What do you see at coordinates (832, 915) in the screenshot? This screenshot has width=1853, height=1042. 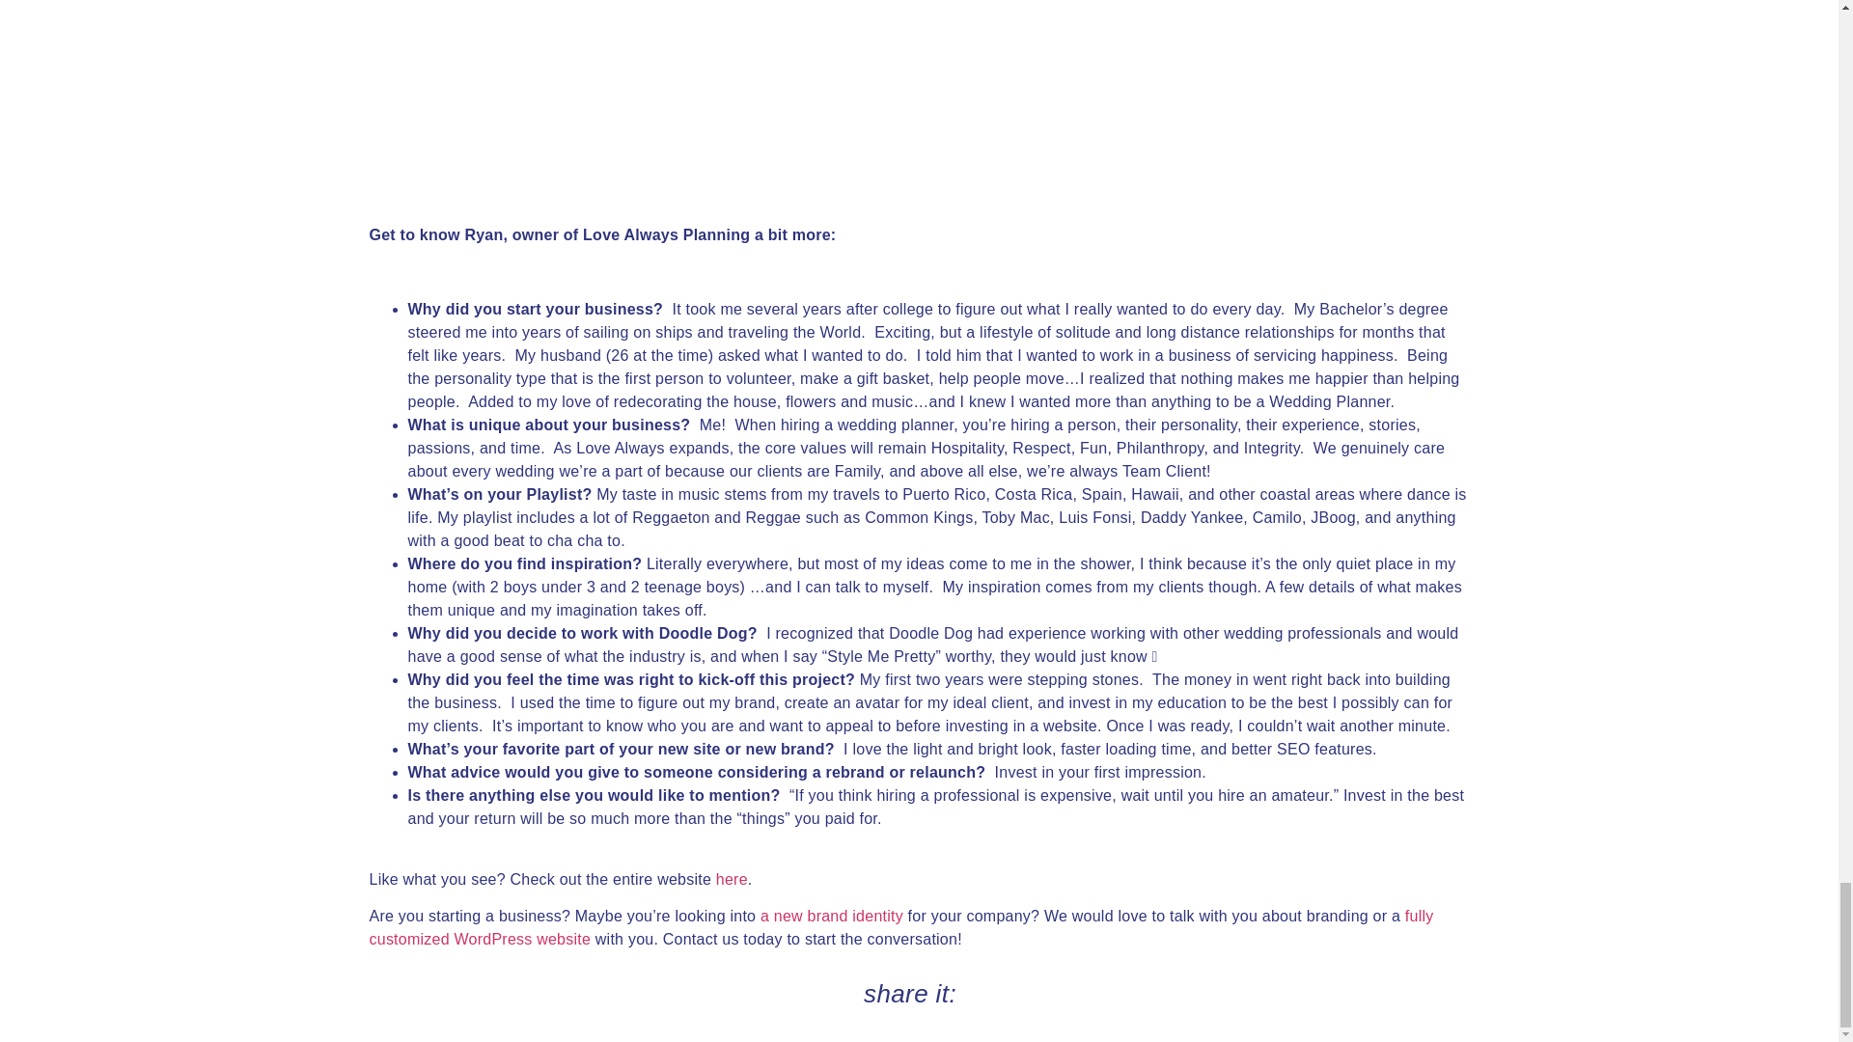 I see `a new brand identity` at bounding box center [832, 915].